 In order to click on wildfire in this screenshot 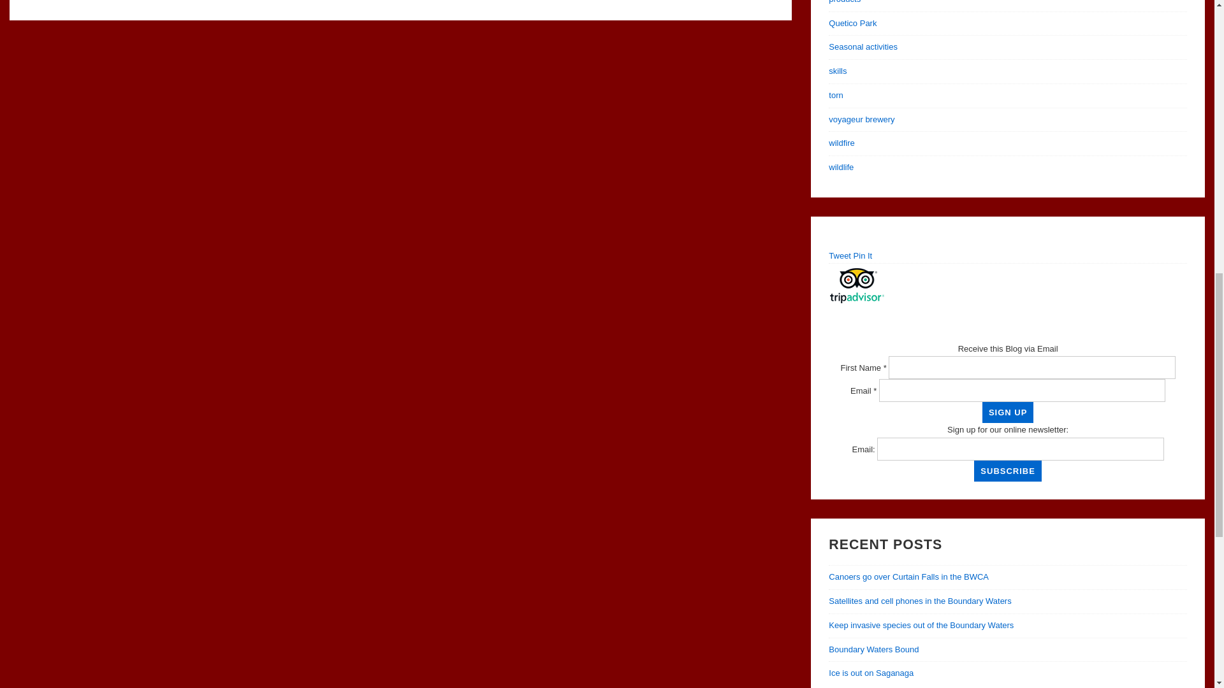, I will do `click(841, 143)`.